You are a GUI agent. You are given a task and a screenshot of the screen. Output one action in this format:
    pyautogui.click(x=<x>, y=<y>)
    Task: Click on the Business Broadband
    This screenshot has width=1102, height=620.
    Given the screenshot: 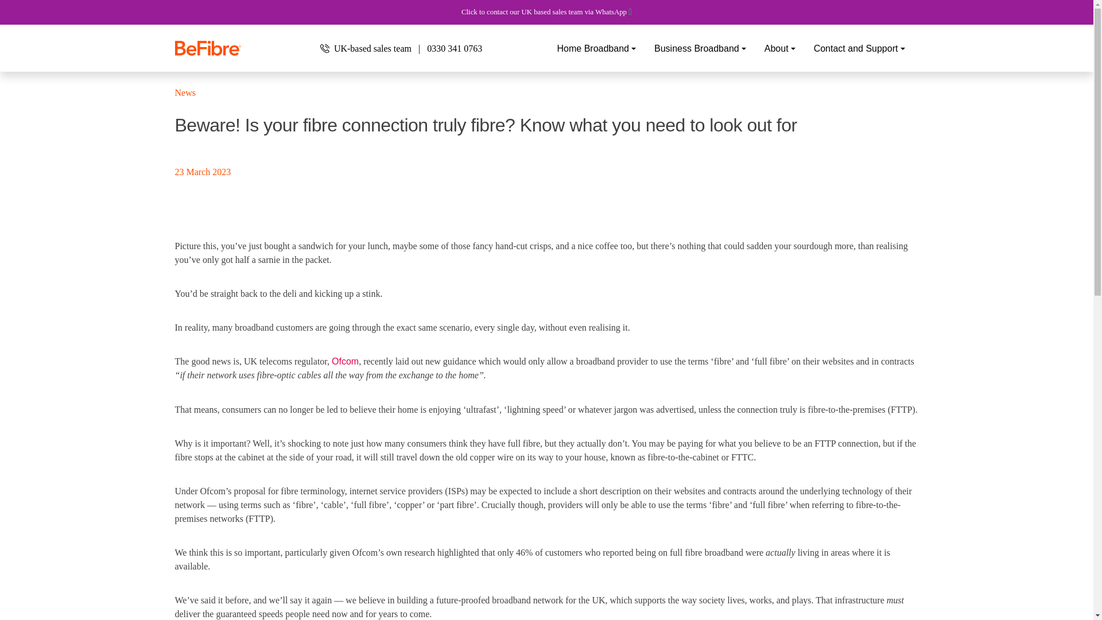 What is the action you would take?
    pyautogui.click(x=700, y=48)
    